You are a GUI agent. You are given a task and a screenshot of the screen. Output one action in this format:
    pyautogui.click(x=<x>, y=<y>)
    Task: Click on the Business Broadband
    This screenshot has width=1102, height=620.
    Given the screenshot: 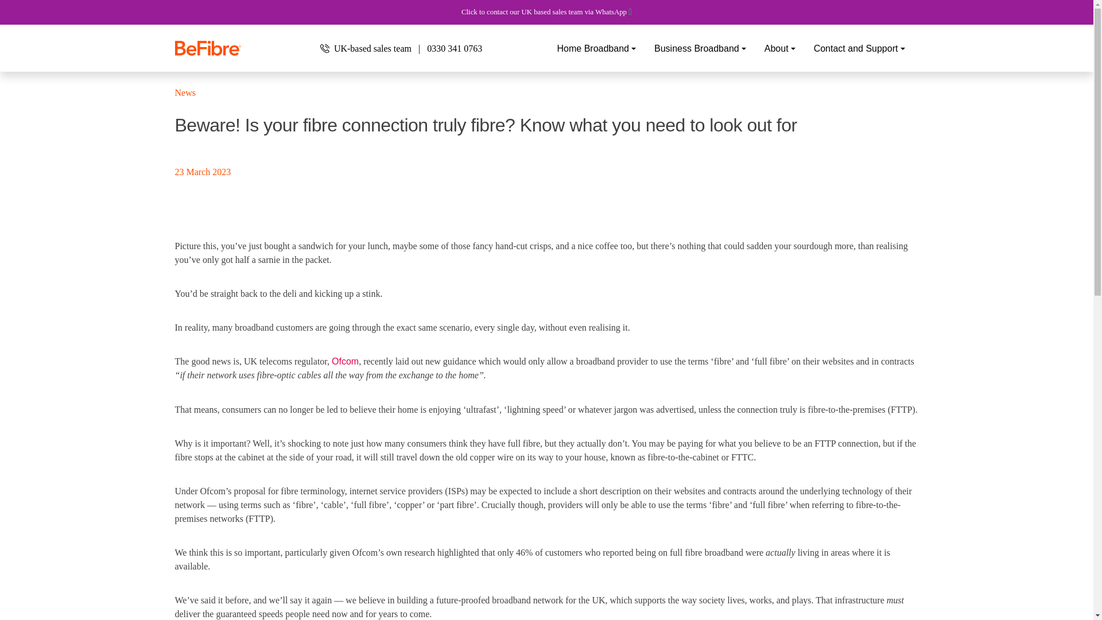 What is the action you would take?
    pyautogui.click(x=700, y=48)
    